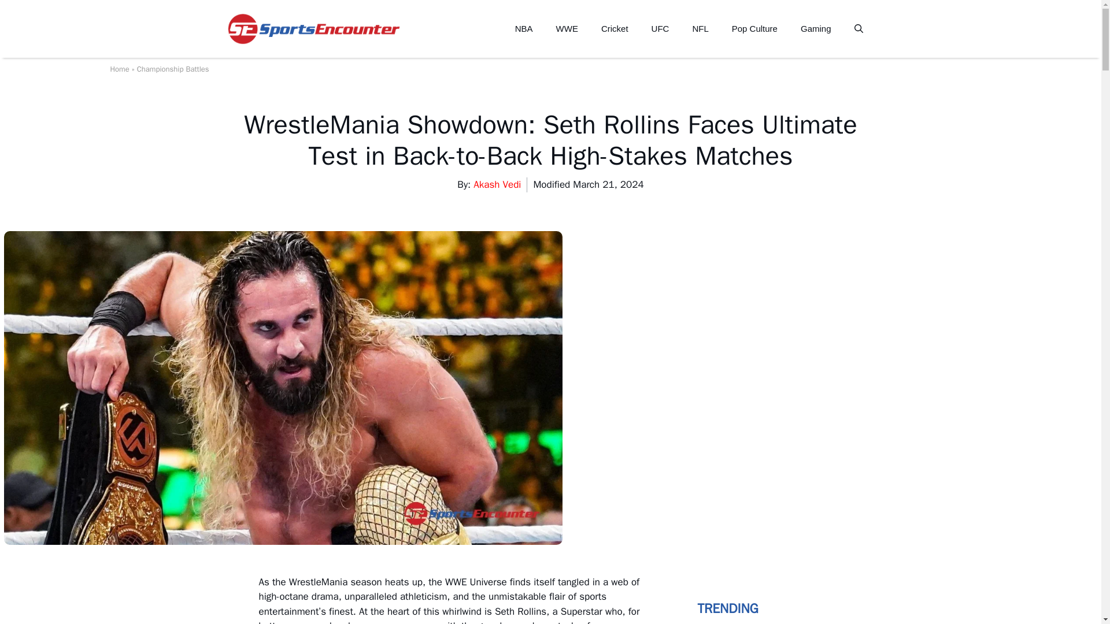 This screenshot has width=1110, height=624. What do you see at coordinates (615, 29) in the screenshot?
I see `Cricket` at bounding box center [615, 29].